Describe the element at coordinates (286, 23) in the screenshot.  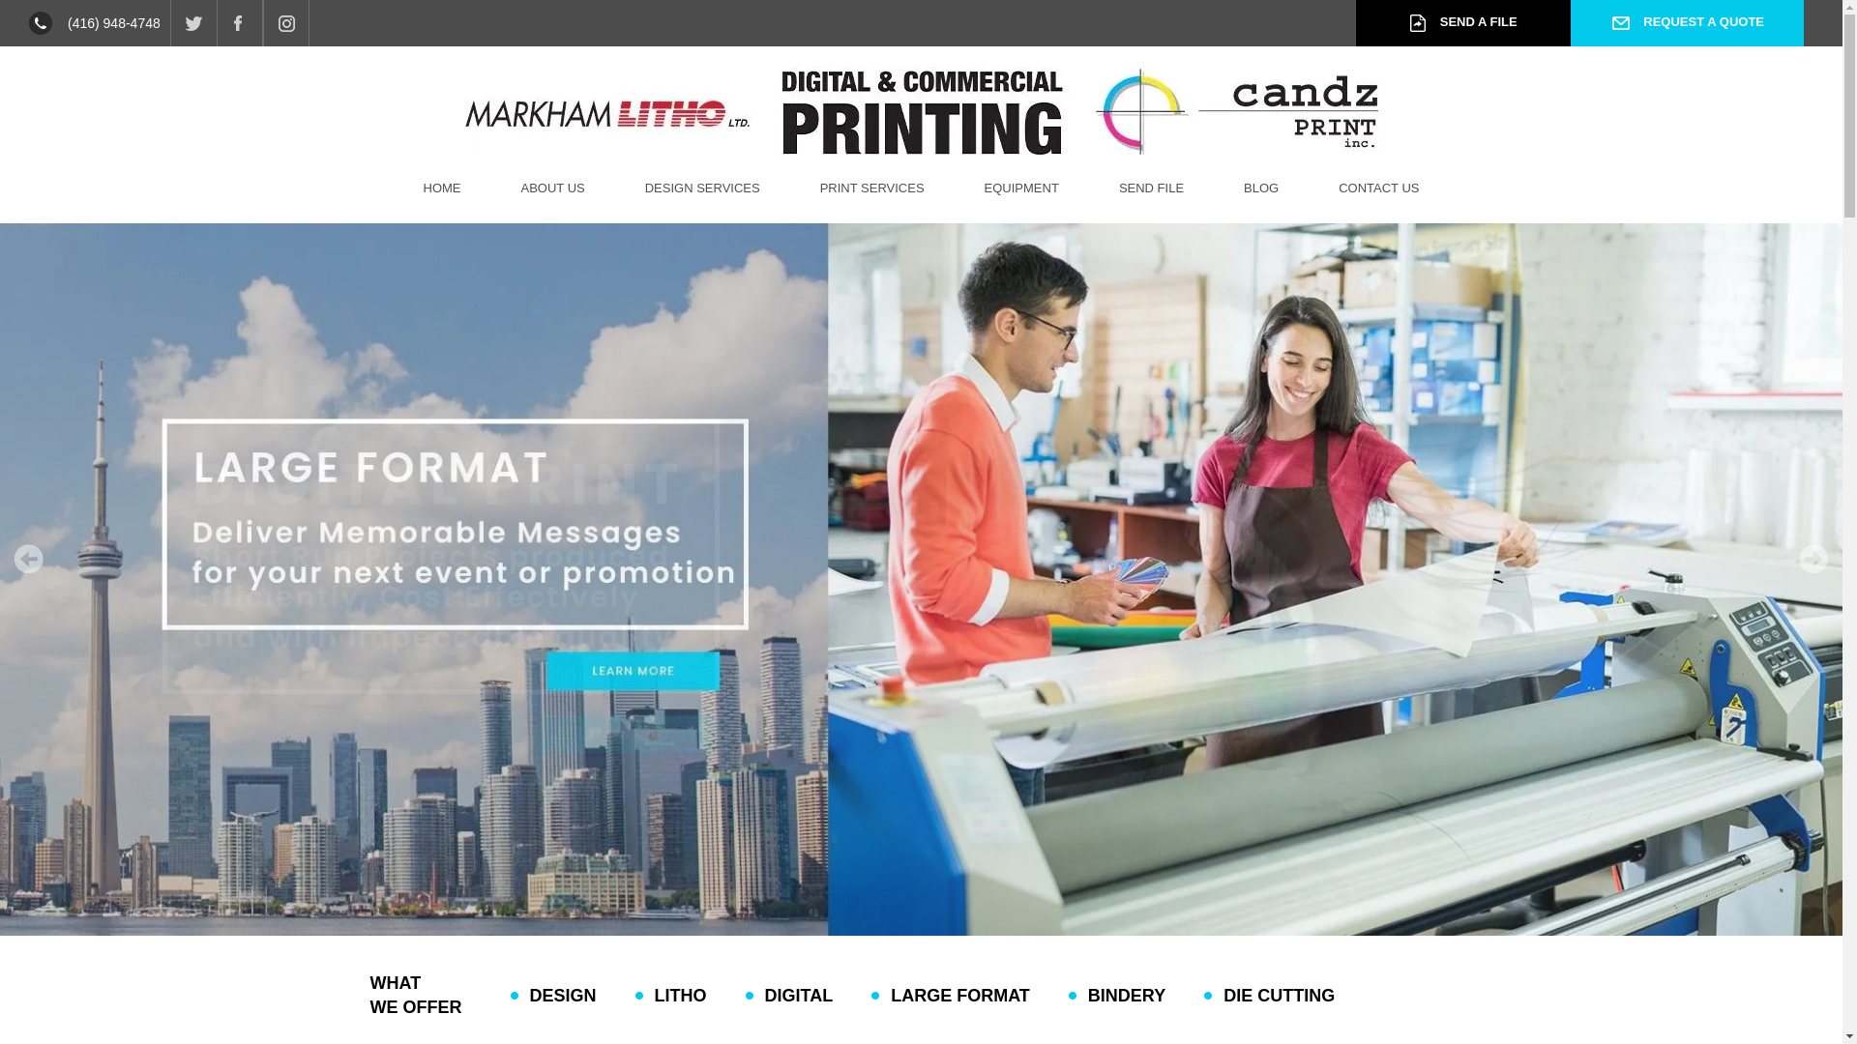
I see `Instagram` at that location.